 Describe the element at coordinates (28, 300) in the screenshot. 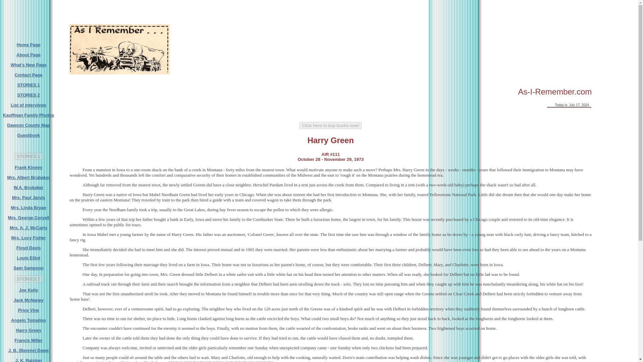

I see `Jack McNaney` at that location.